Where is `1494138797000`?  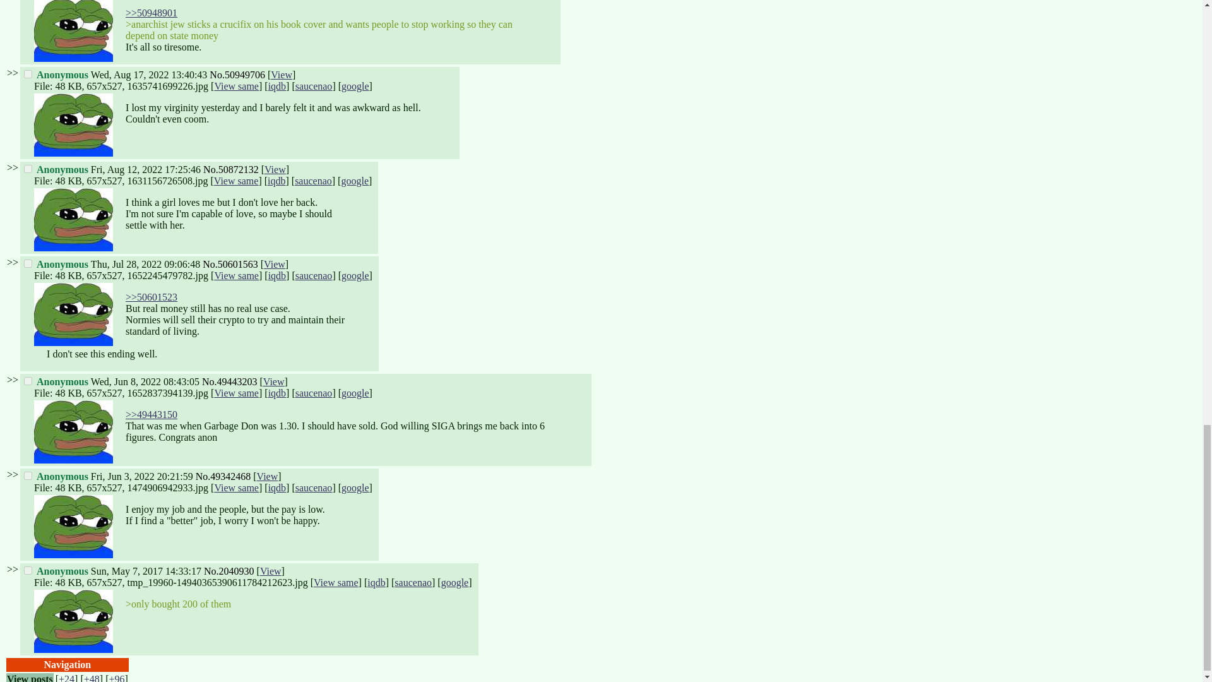
1494138797000 is located at coordinates (146, 571).